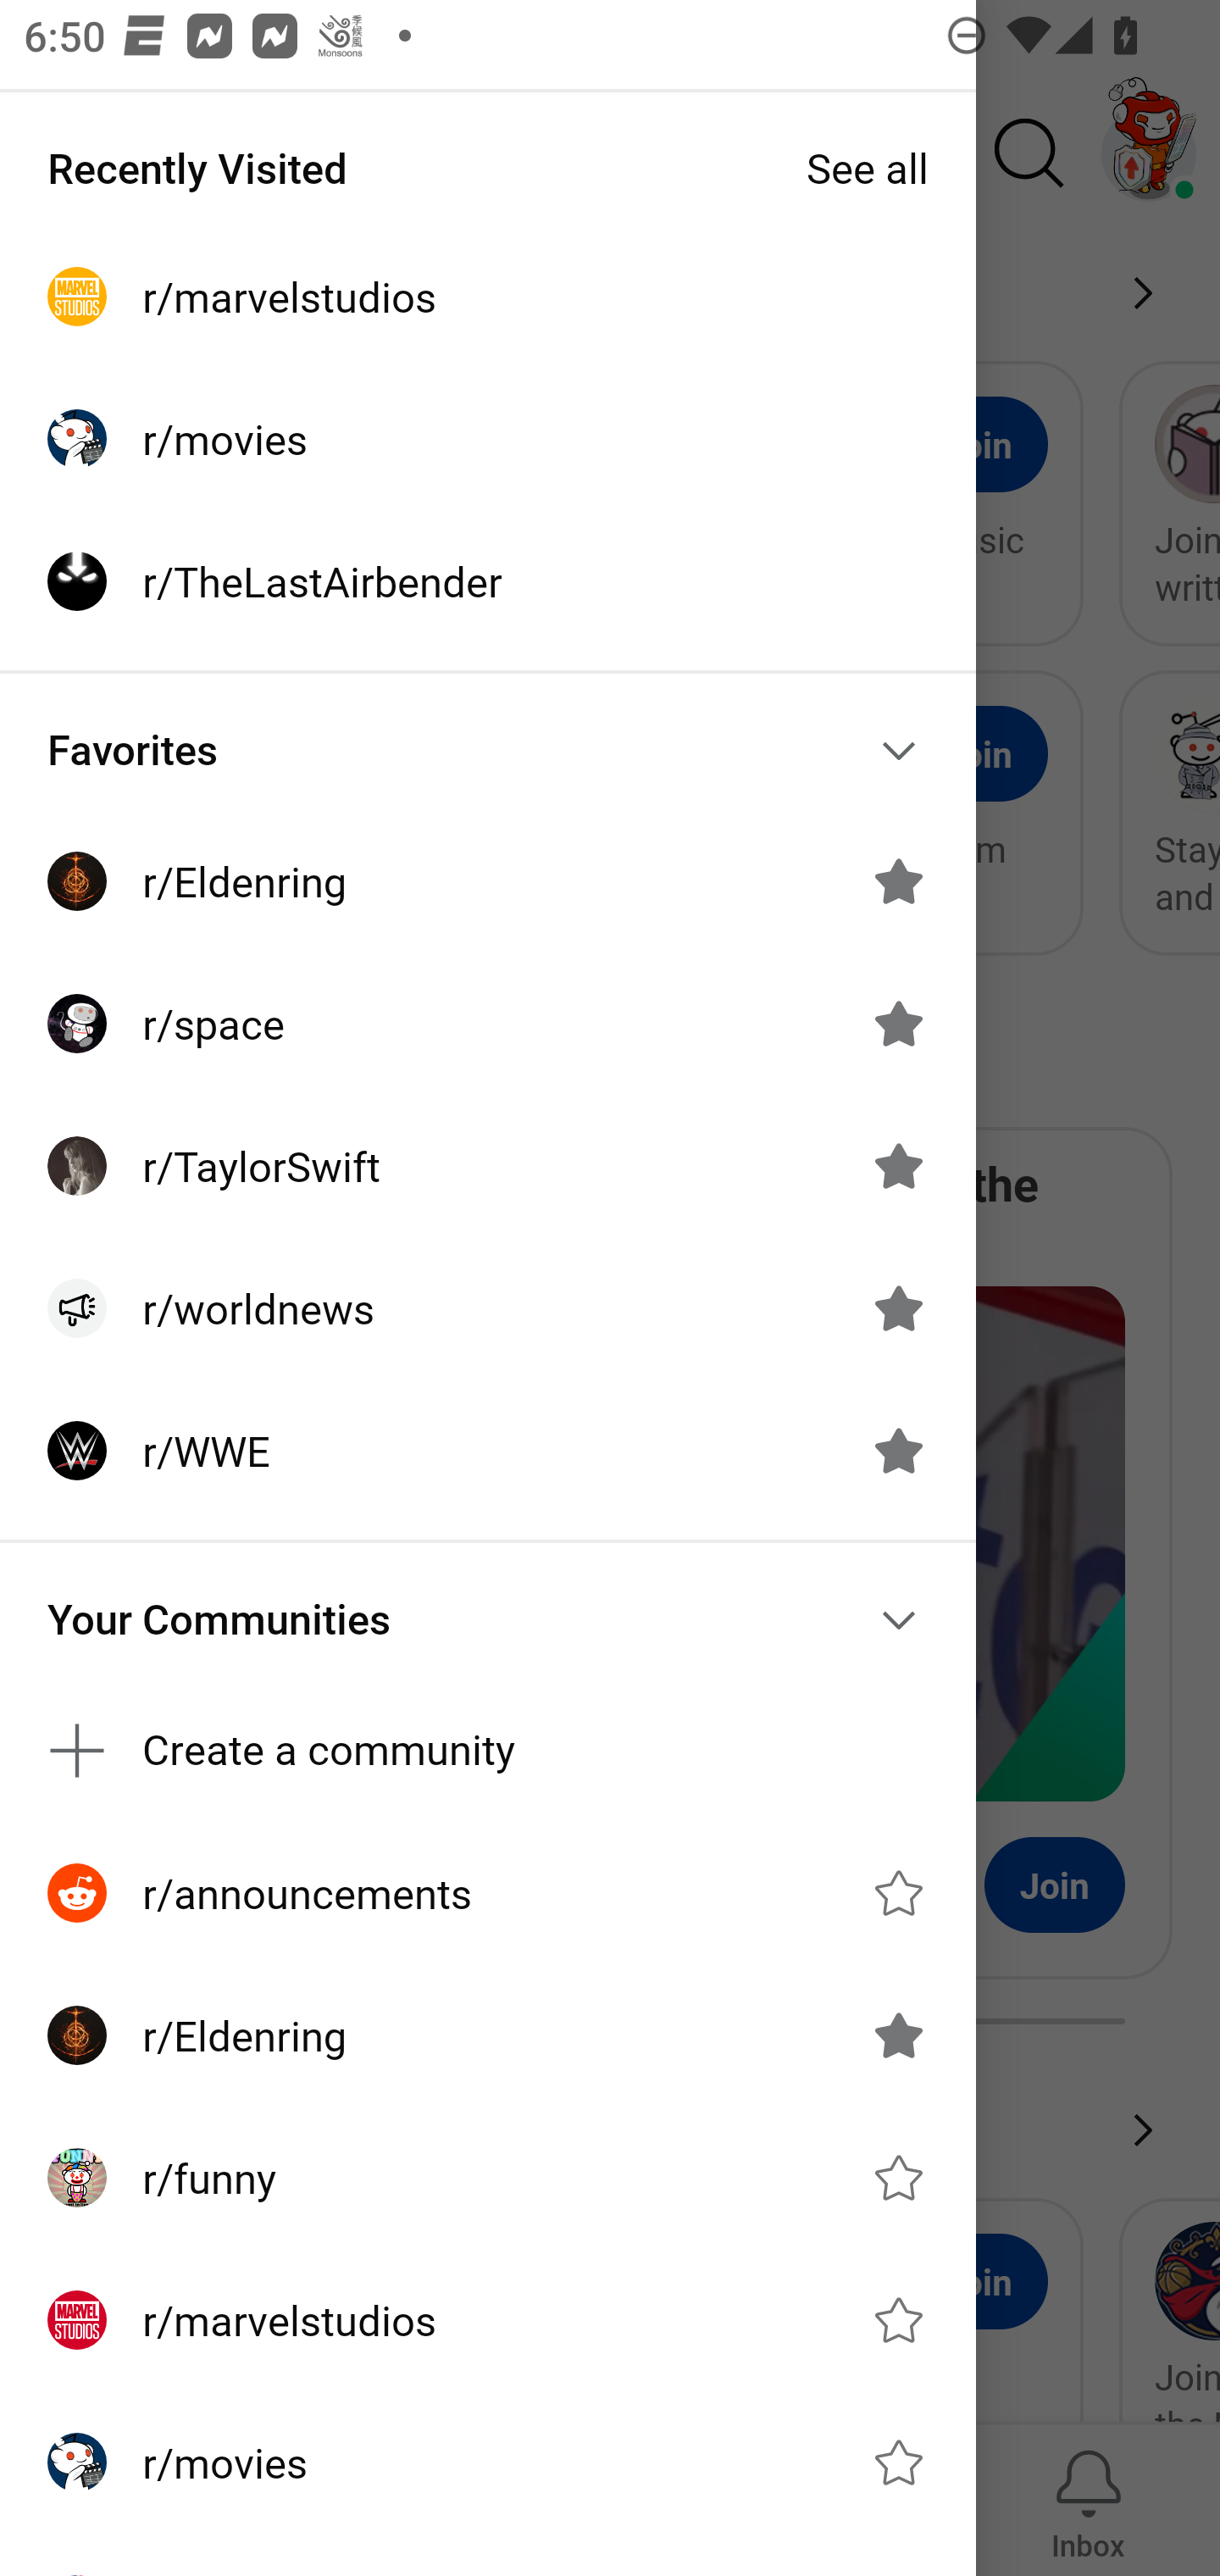 The width and height of the screenshot is (1220, 2576). I want to click on r/movies, so click(488, 439).